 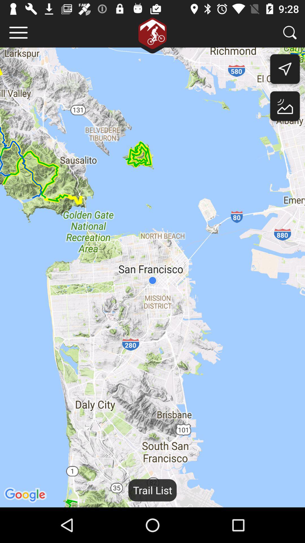 I want to click on launch icon at the top left corner, so click(x=19, y=32).